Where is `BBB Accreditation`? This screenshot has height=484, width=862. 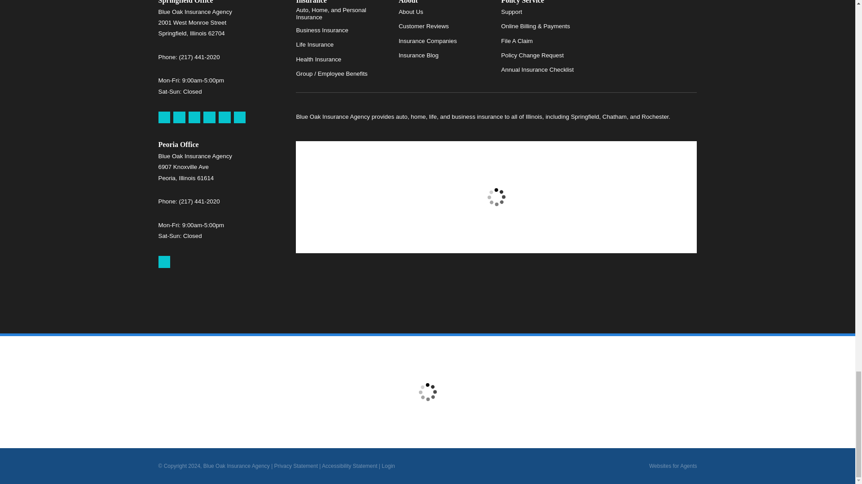
BBB Accreditation is located at coordinates (651, 14).